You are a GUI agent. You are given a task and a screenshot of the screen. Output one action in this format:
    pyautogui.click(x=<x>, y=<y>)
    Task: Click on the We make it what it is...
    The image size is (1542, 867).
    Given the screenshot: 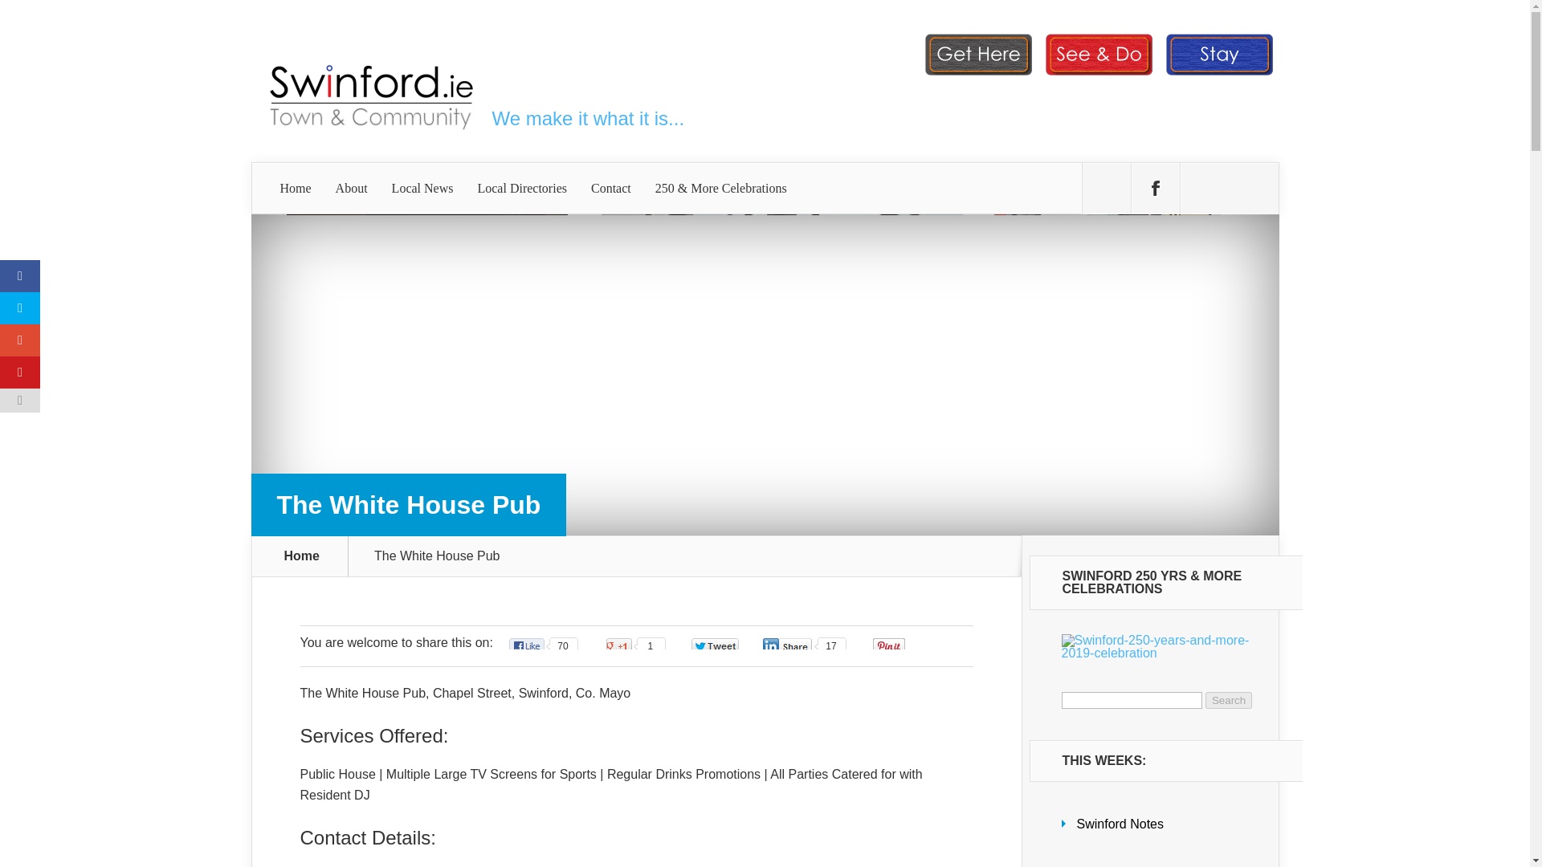 What is the action you would take?
    pyautogui.click(x=588, y=117)
    